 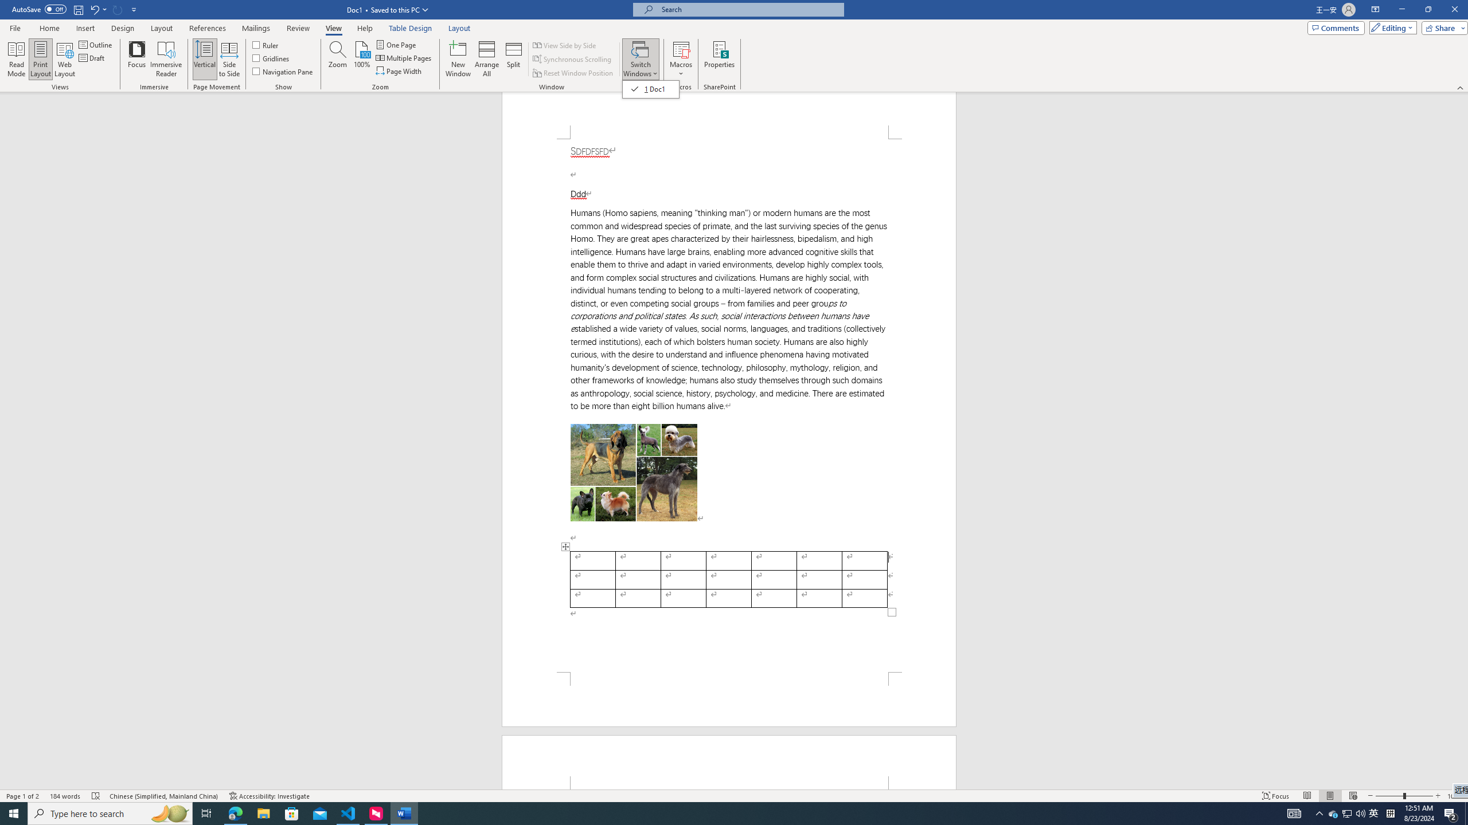 I want to click on Ribbon Display Options, so click(x=1375, y=10).